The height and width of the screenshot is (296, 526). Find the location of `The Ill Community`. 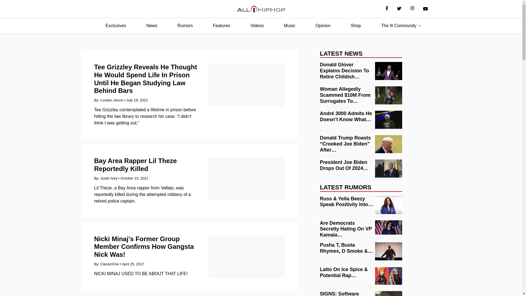

The Ill Community is located at coordinates (399, 26).